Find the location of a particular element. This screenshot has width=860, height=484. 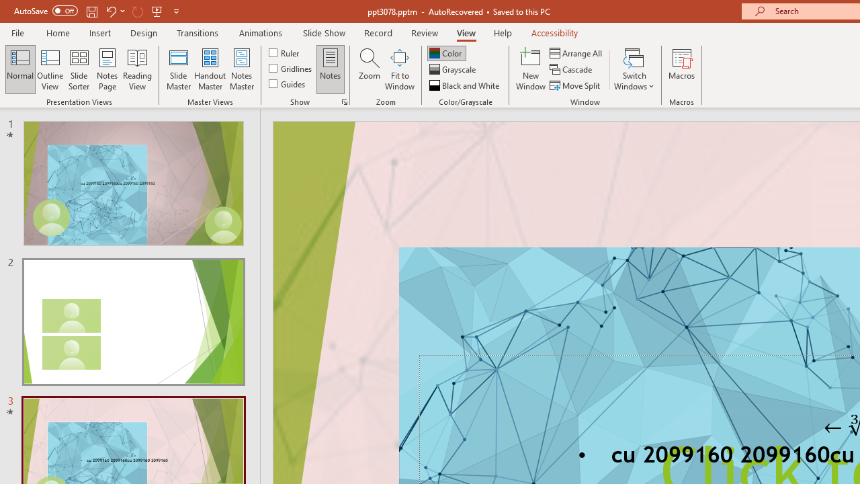

Fit to Window is located at coordinates (399, 69).